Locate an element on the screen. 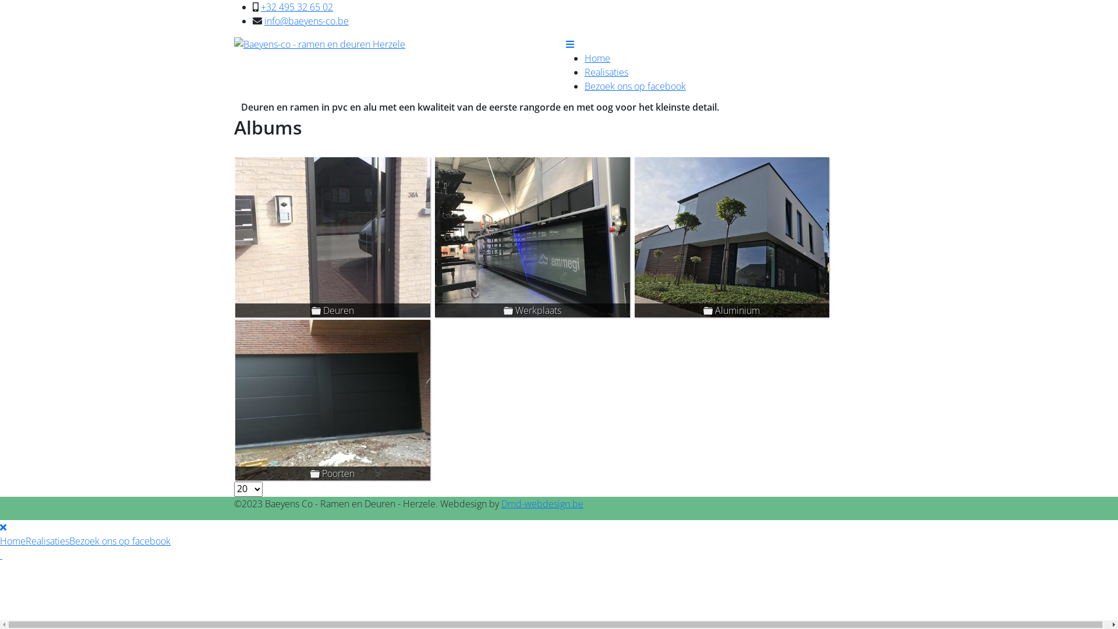  Bezoek ons op facebook is located at coordinates (635, 86).